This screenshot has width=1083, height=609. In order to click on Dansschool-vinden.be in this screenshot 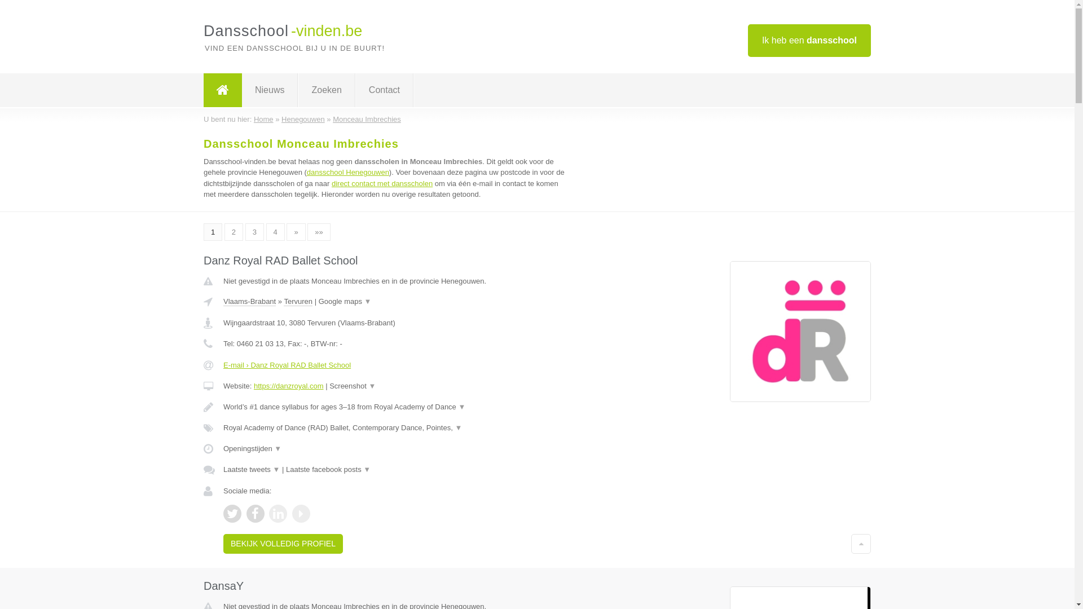, I will do `click(283, 32)`.